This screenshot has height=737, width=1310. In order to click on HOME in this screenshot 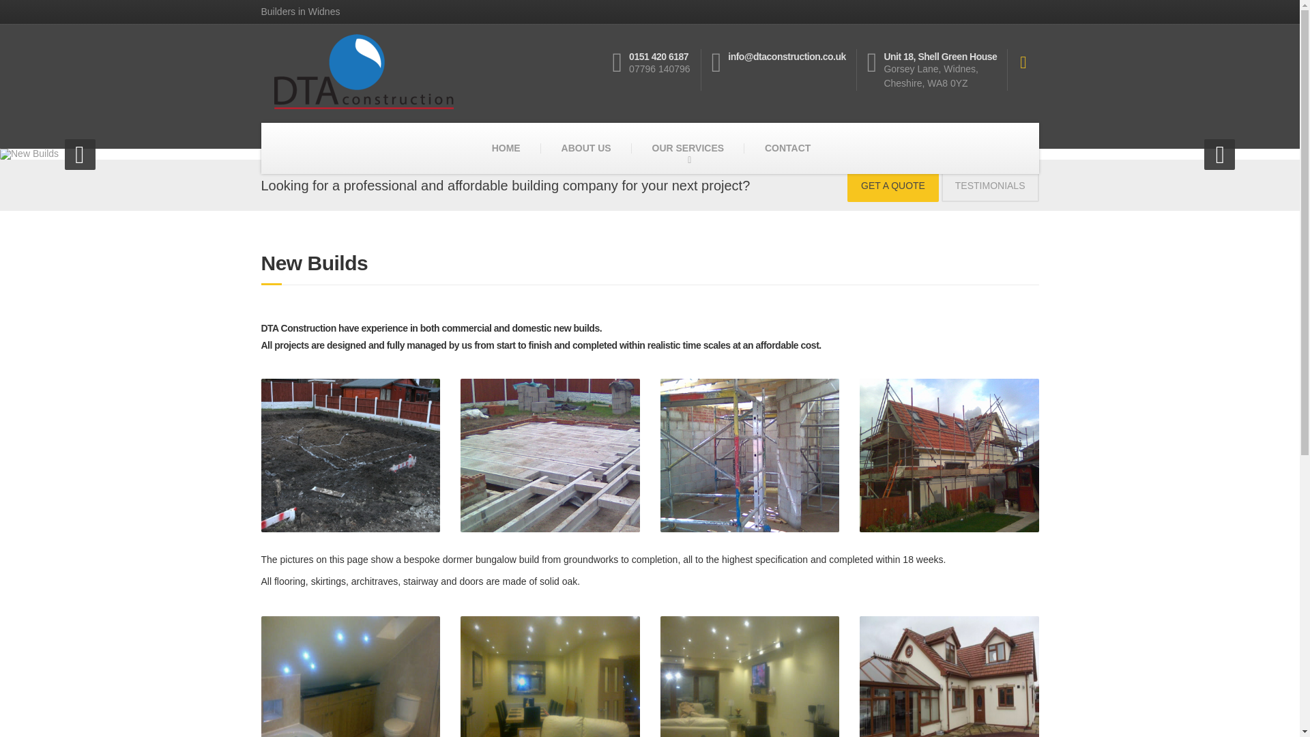, I will do `click(506, 148)`.